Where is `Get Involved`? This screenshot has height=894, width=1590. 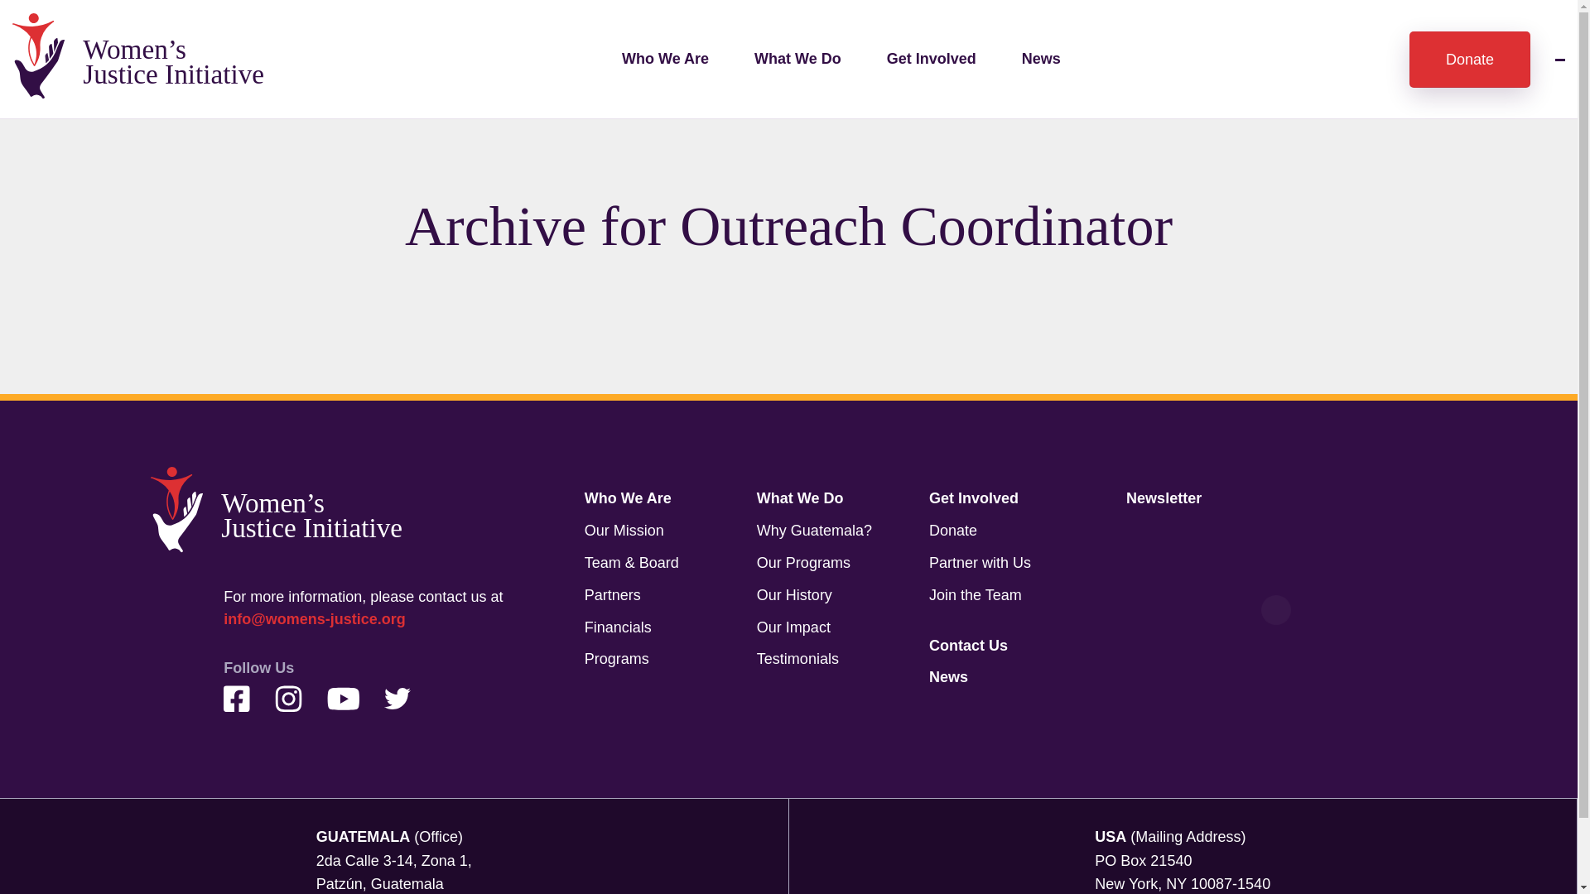
Get Involved is located at coordinates (931, 58).